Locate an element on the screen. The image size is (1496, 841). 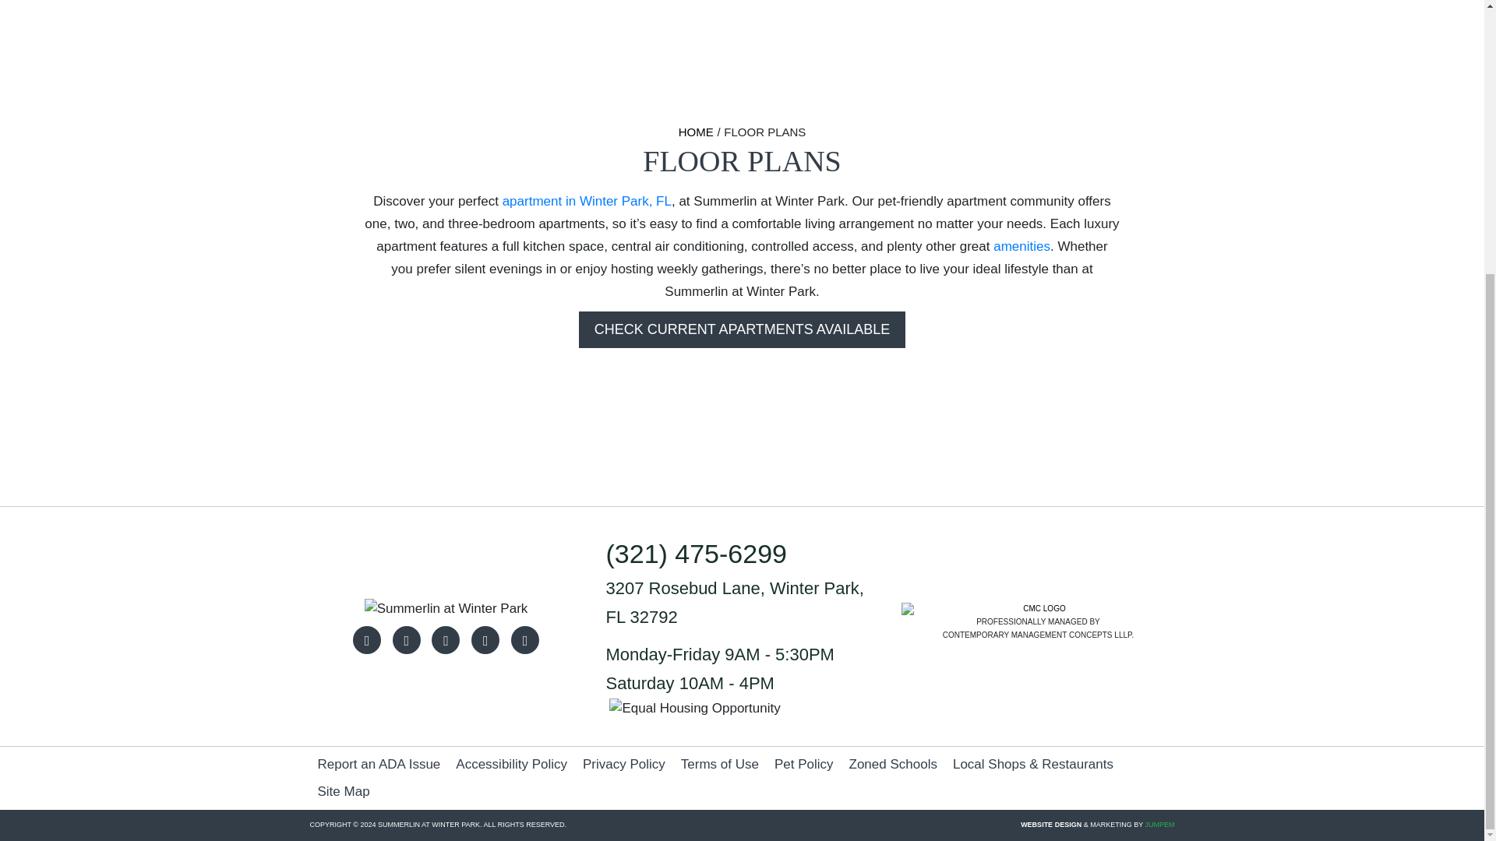
Facebook is located at coordinates (367, 640).